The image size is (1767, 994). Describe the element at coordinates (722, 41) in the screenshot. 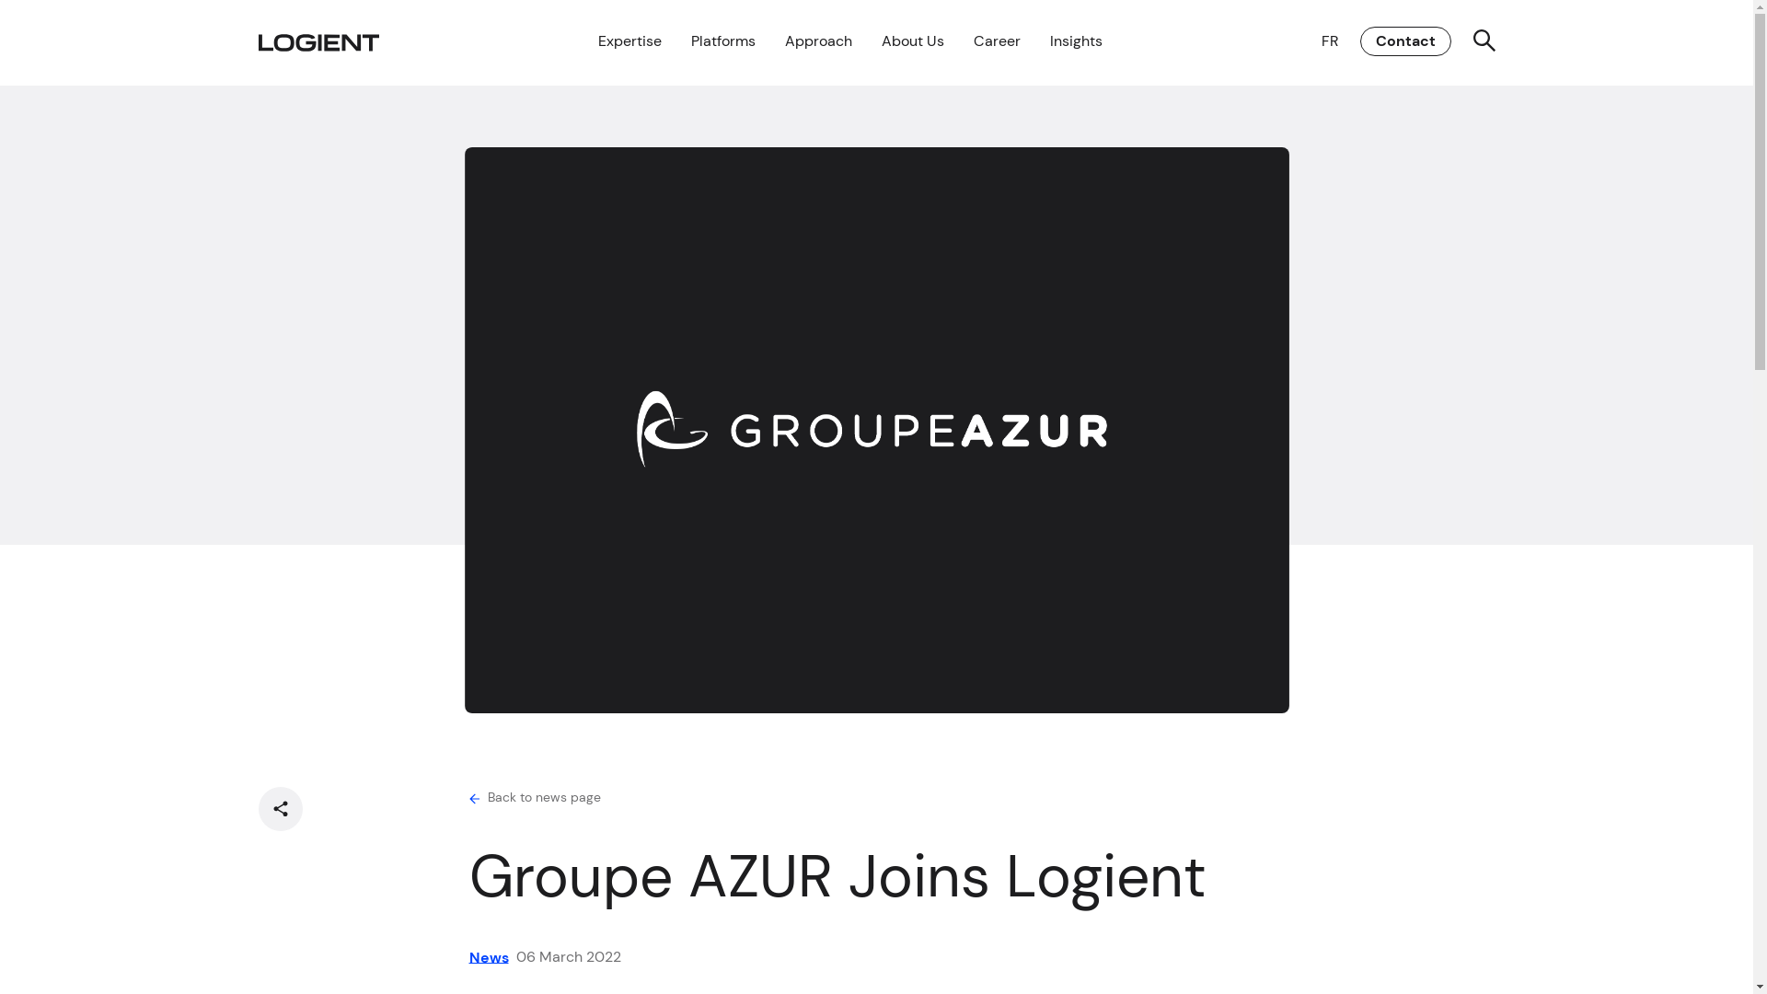

I see `Platforms` at that location.